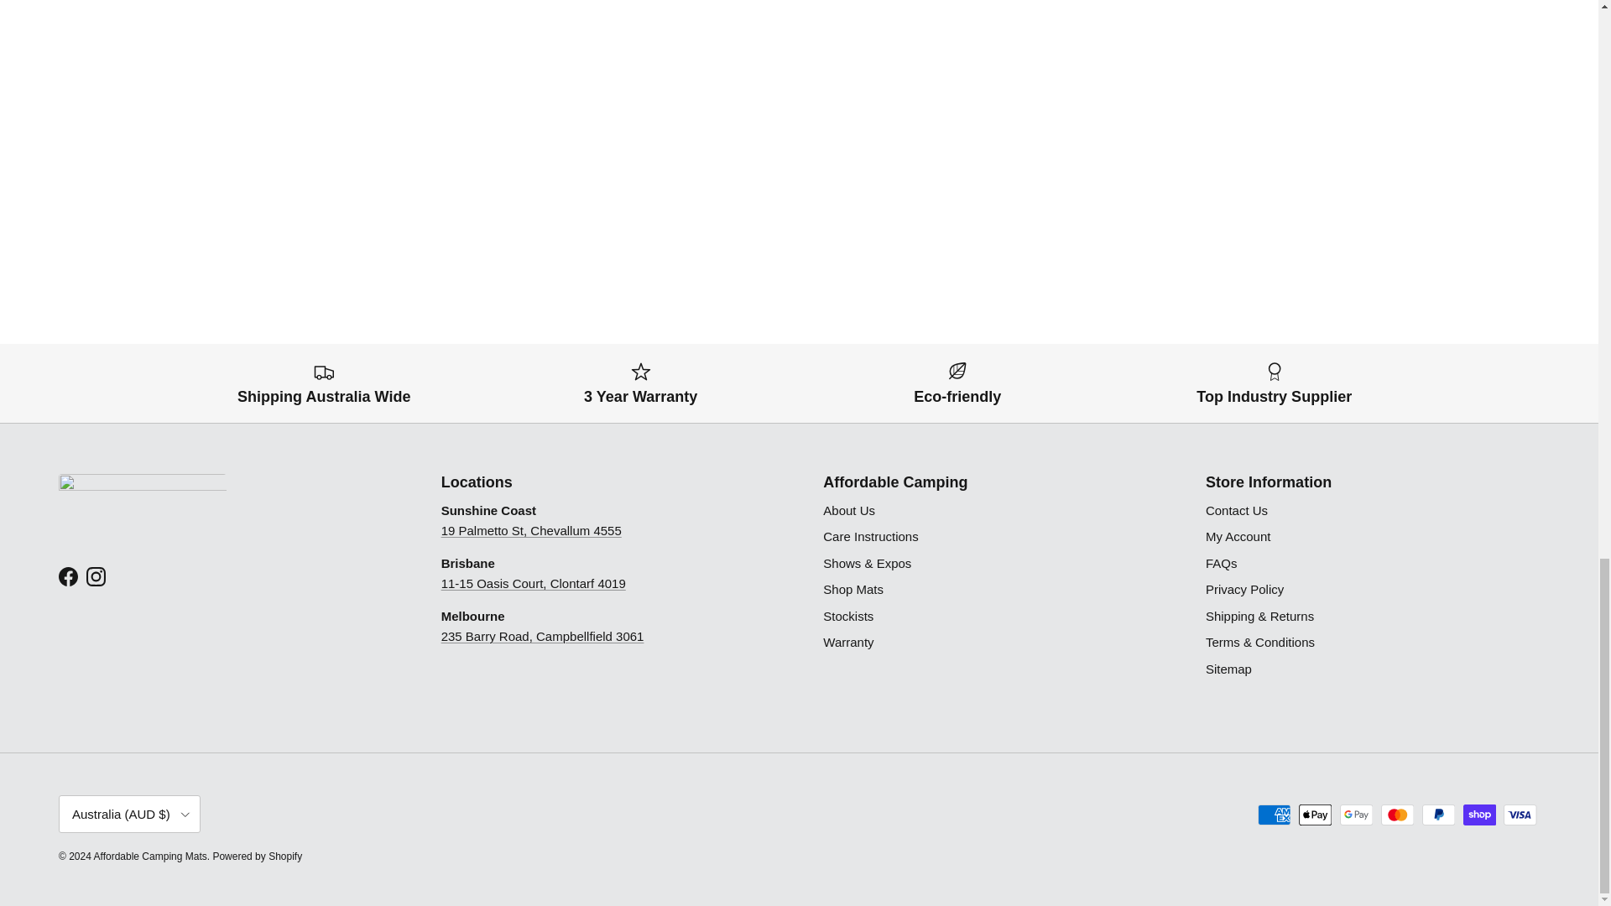 The height and width of the screenshot is (906, 1611). Describe the element at coordinates (96, 576) in the screenshot. I see `Affordable Camping Mats on Instagram` at that location.